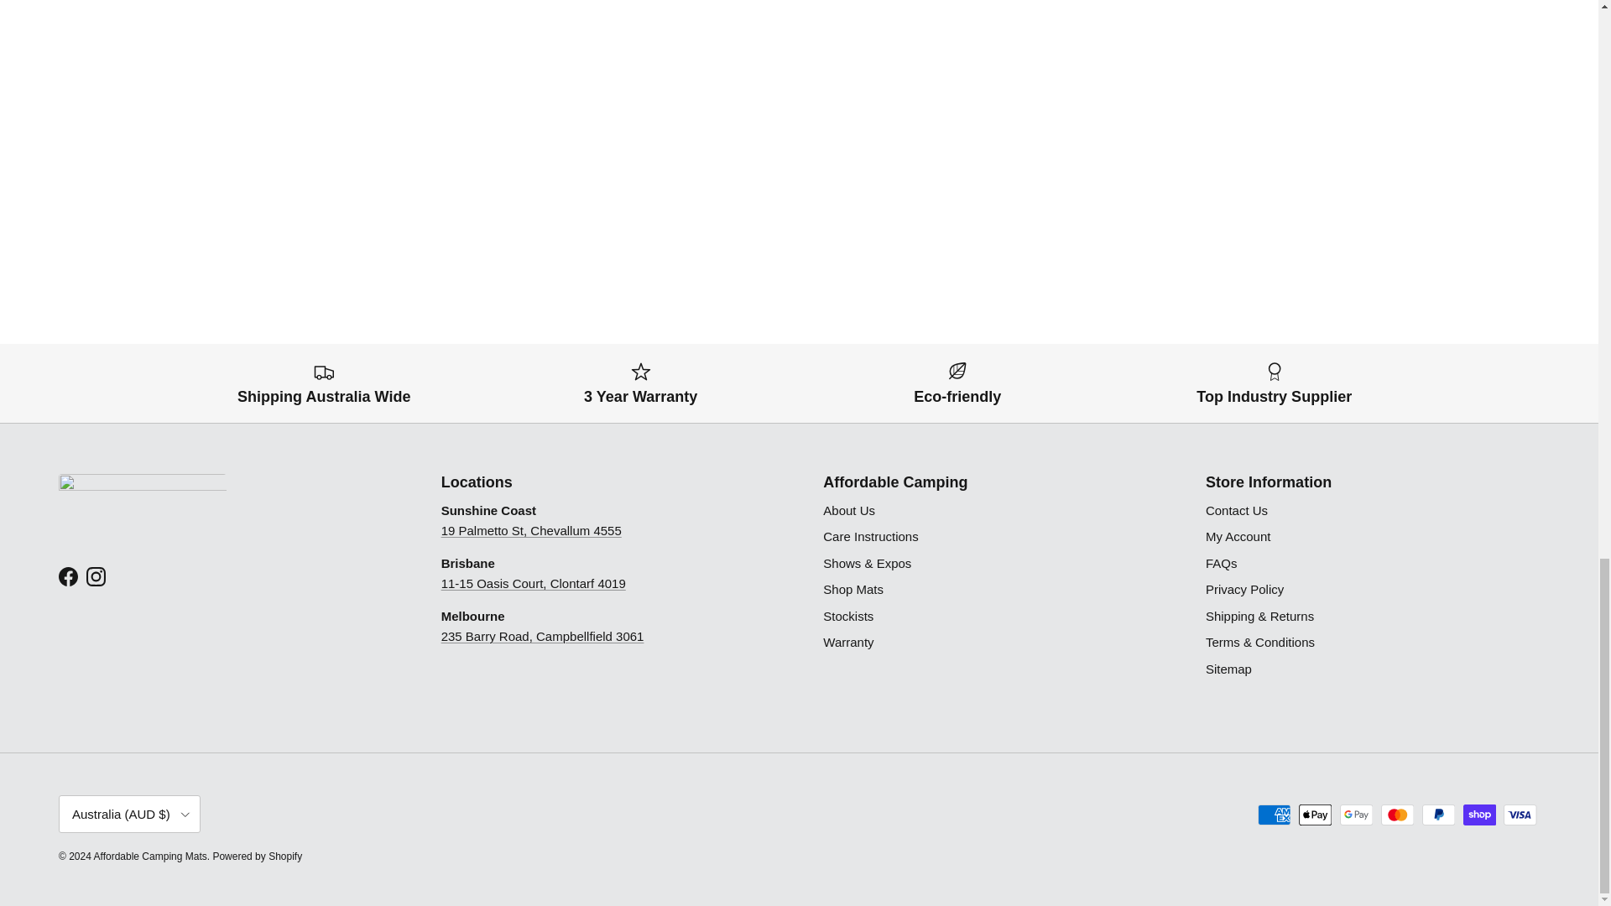 The height and width of the screenshot is (906, 1611). Describe the element at coordinates (96, 576) in the screenshot. I see `Affordable Camping Mats on Instagram` at that location.